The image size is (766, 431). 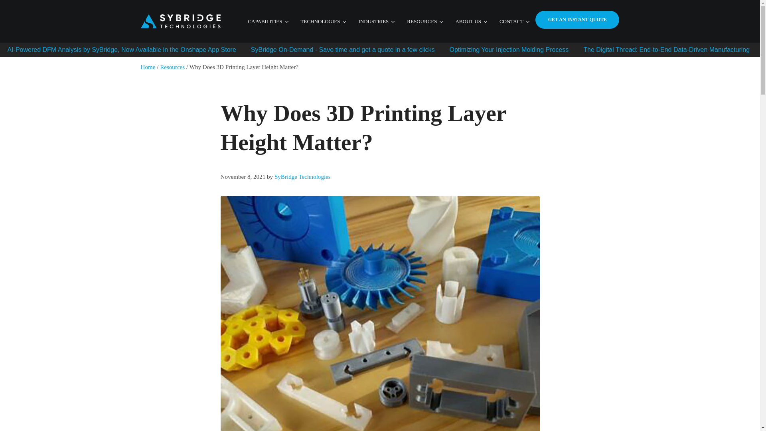 What do you see at coordinates (424, 22) in the screenshot?
I see `RESOURCES` at bounding box center [424, 22].